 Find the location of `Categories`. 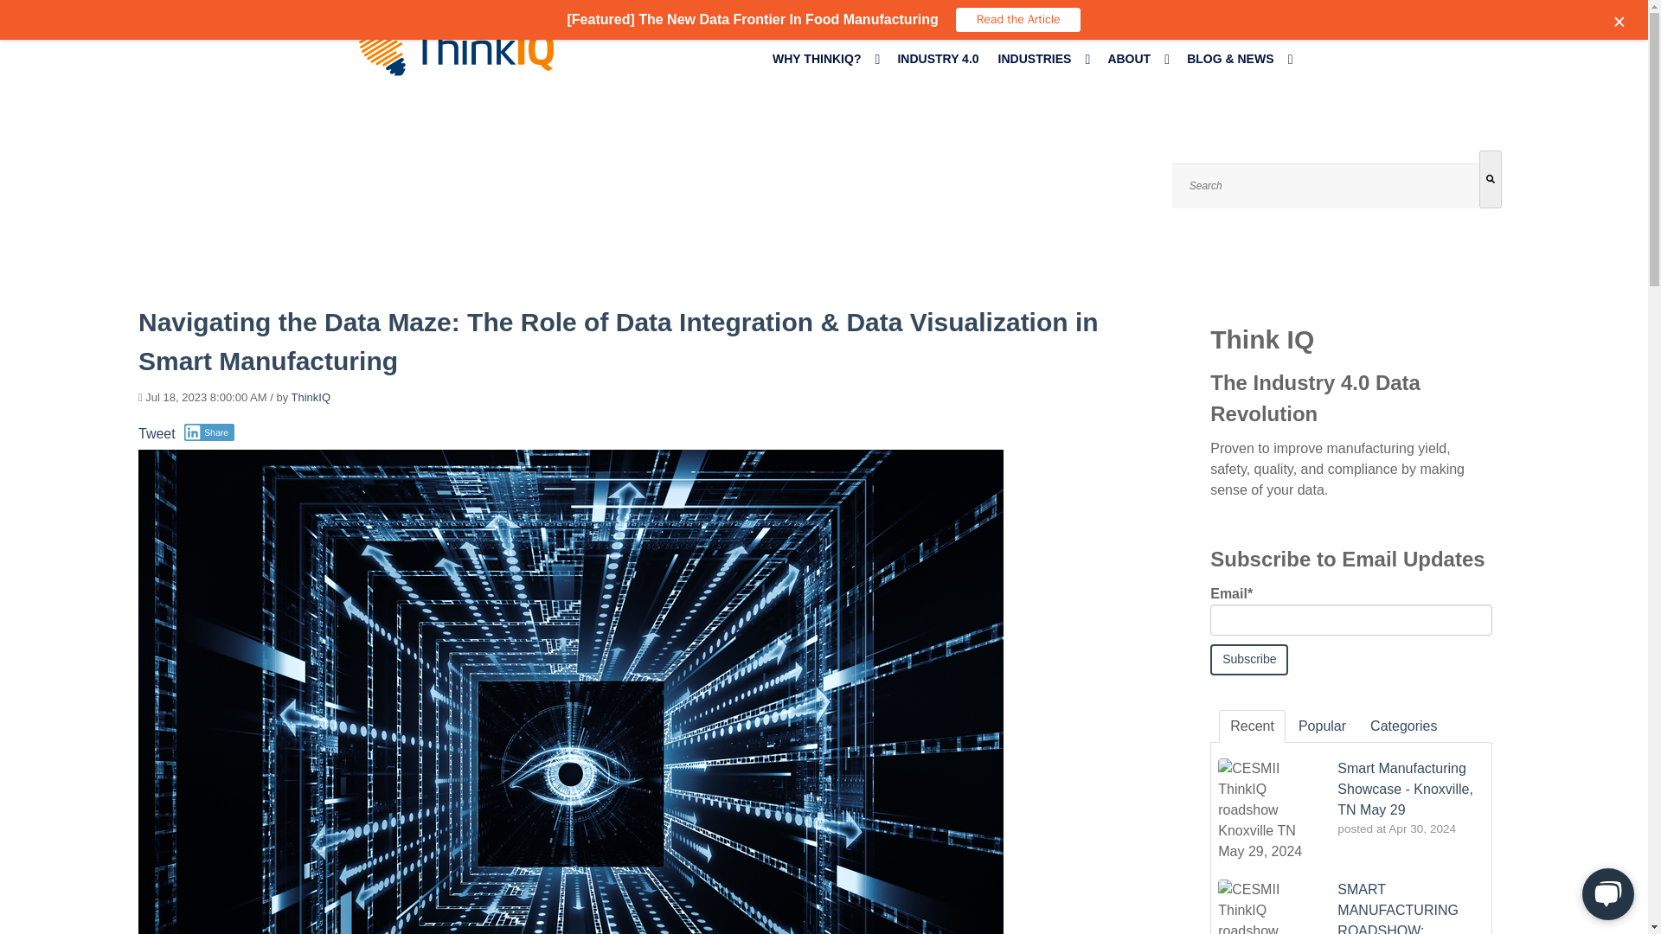

Categories is located at coordinates (1403, 726).